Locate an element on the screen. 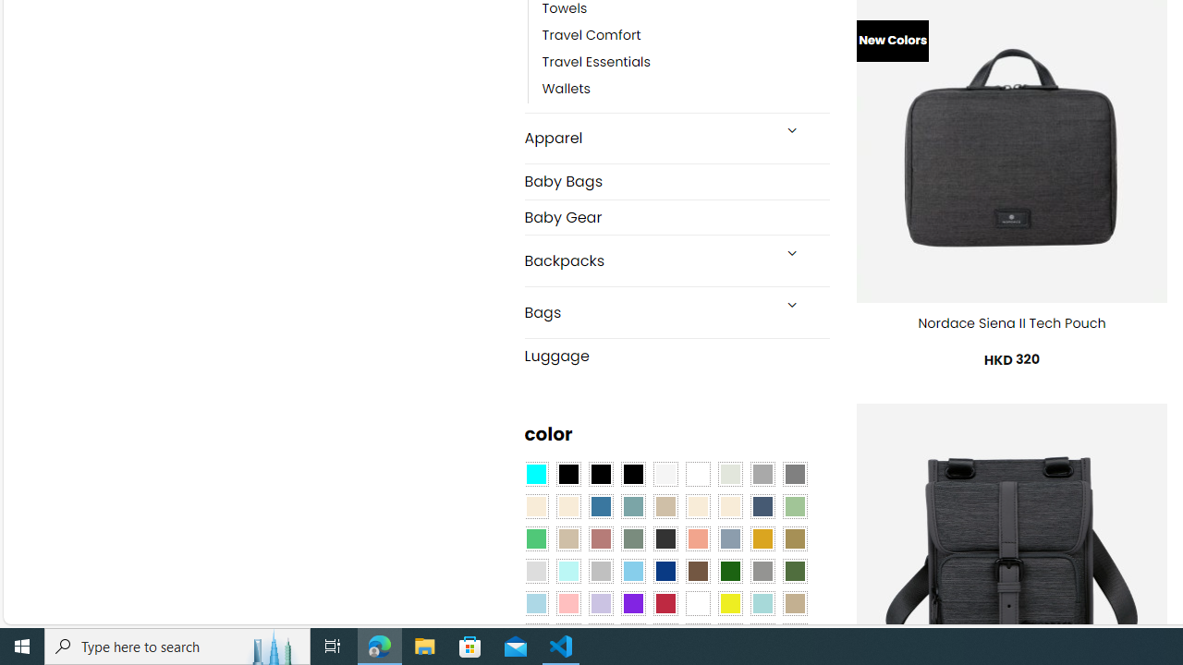 Image resolution: width=1183 pixels, height=665 pixels. Blue Sage is located at coordinates (632, 506).